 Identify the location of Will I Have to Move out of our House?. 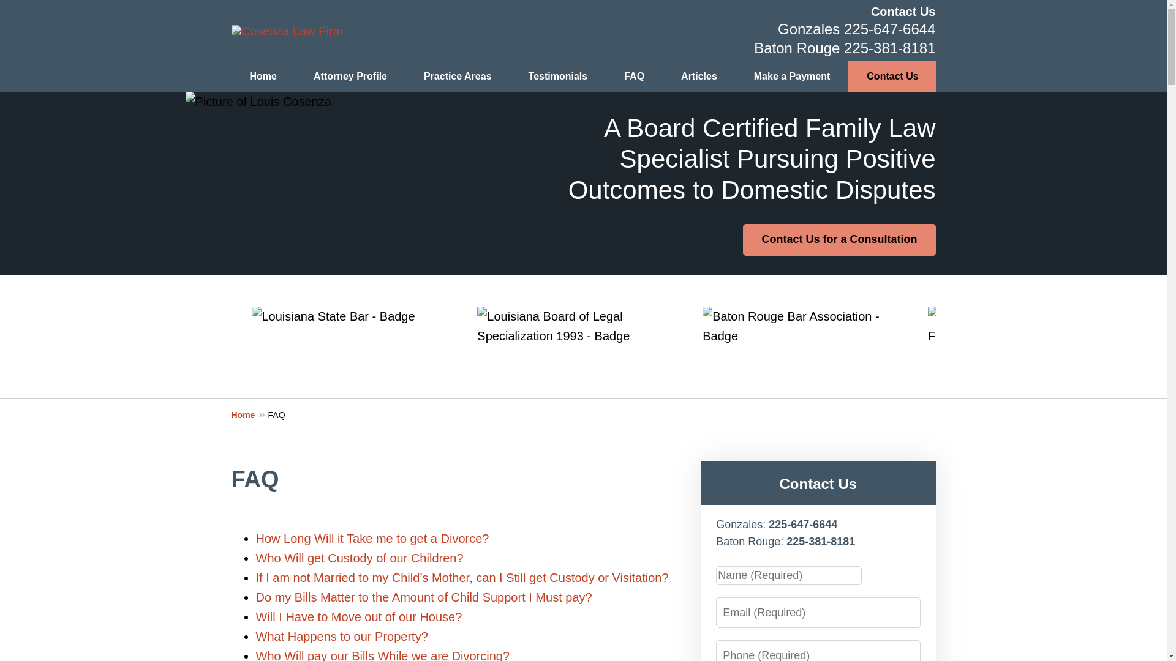
(359, 617).